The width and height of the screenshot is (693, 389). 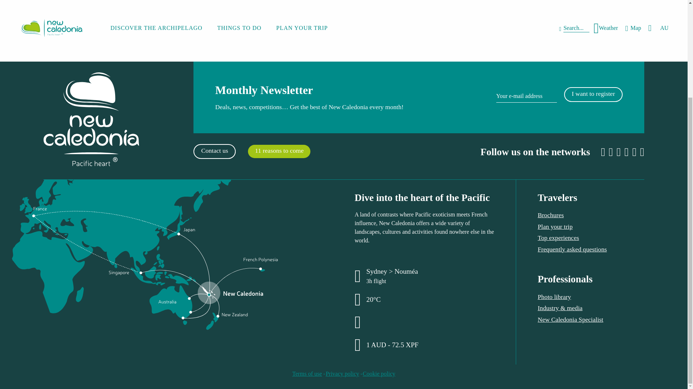 I want to click on Photo library, so click(x=555, y=226).